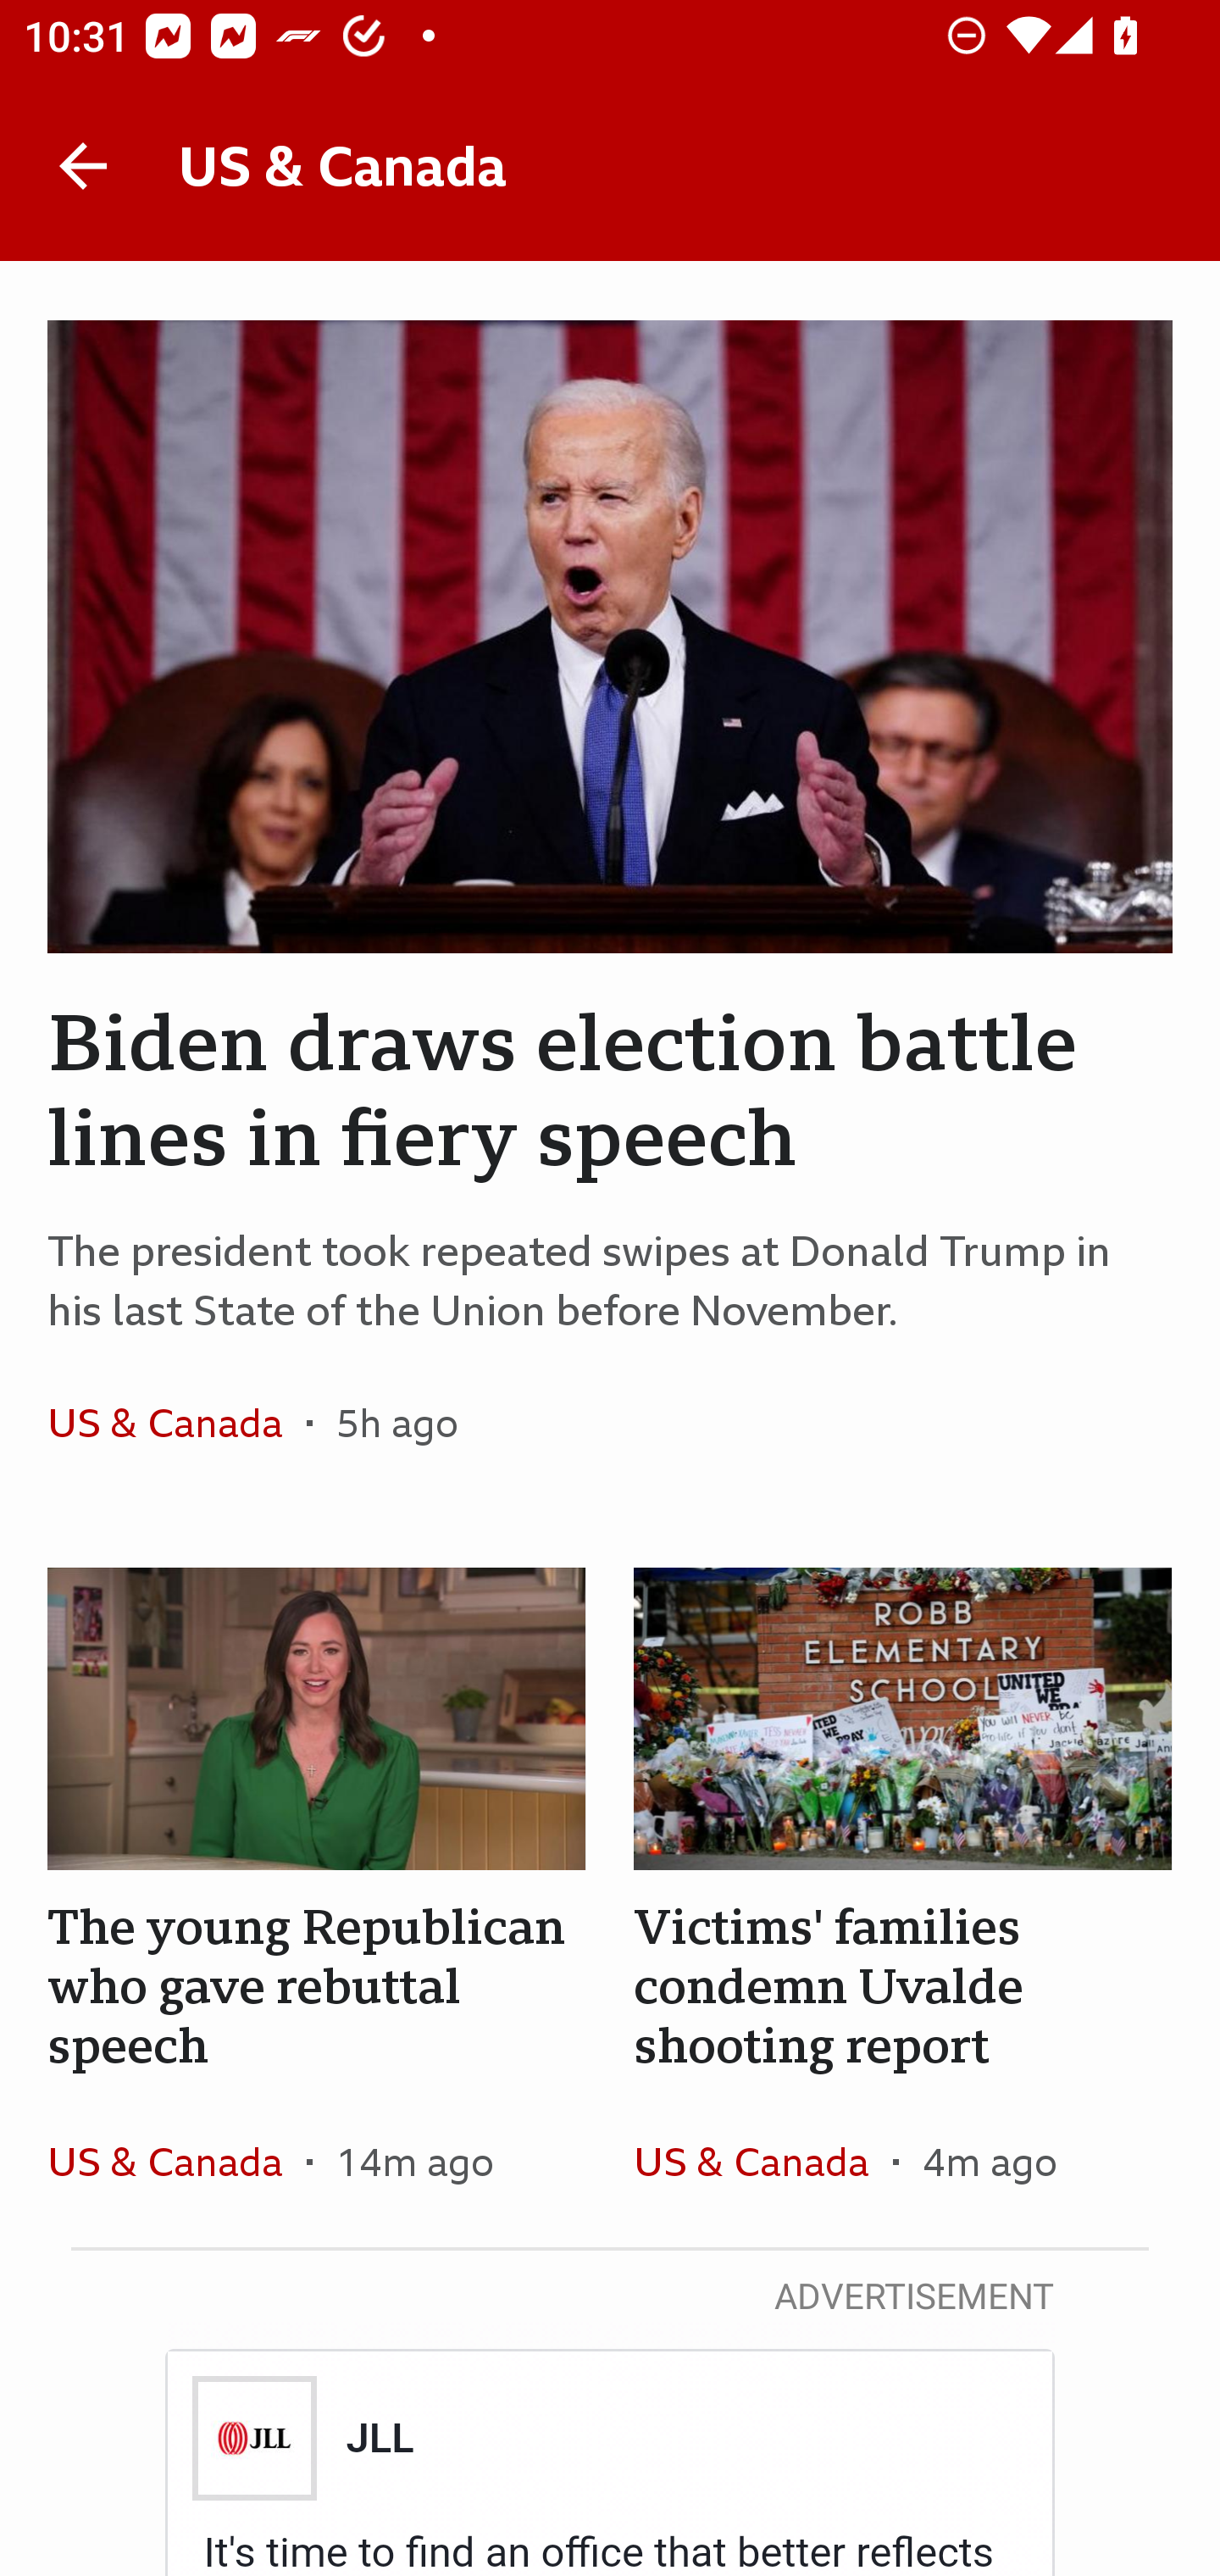  What do you see at coordinates (83, 166) in the screenshot?
I see `Back` at bounding box center [83, 166].